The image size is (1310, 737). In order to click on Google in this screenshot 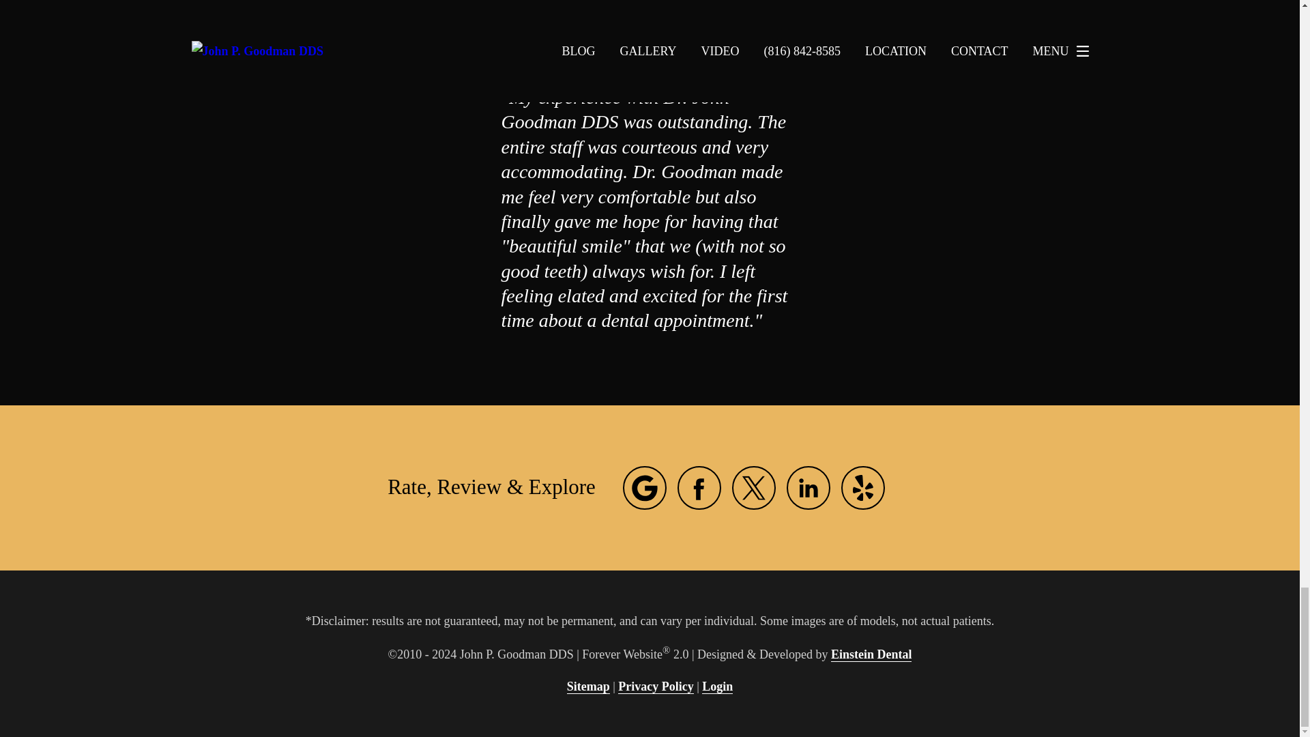, I will do `click(645, 487)`.